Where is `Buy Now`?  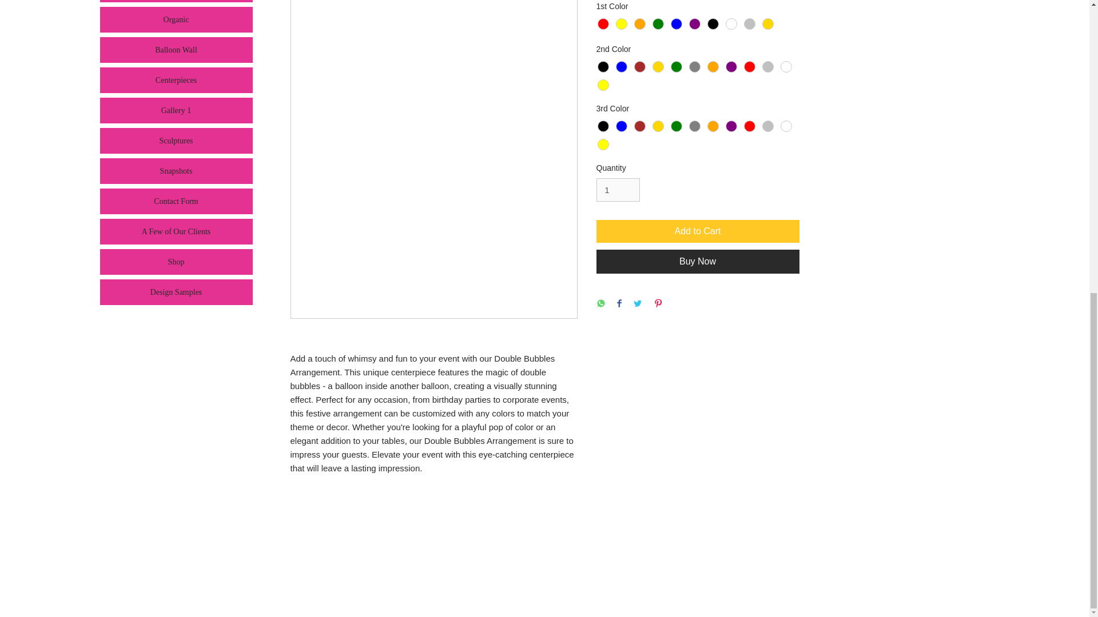
Buy Now is located at coordinates (698, 262).